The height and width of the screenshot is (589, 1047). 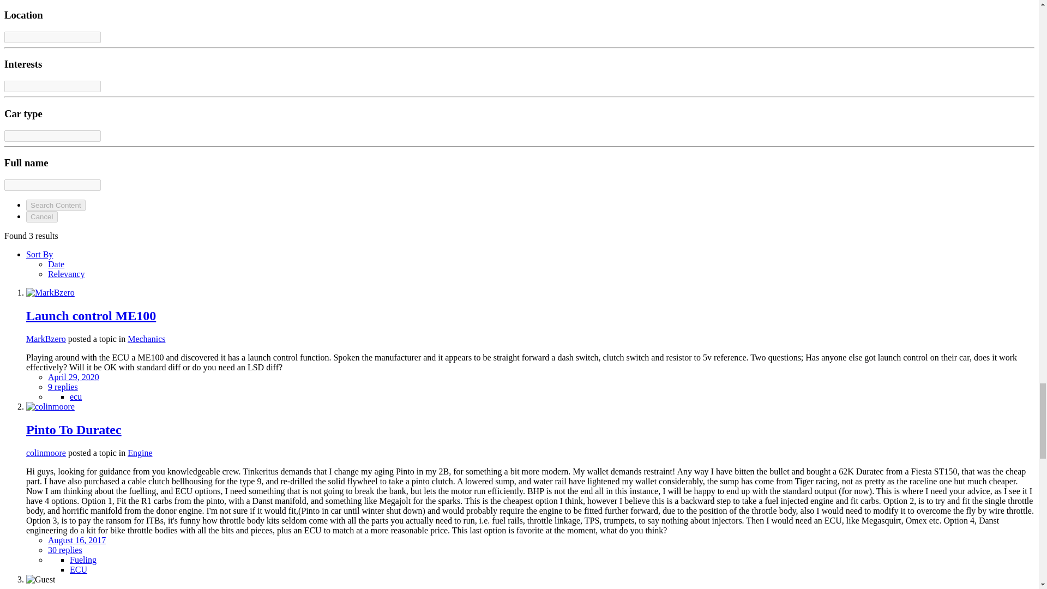 What do you see at coordinates (75, 396) in the screenshot?
I see `Find other content tagged with 'ecu'` at bounding box center [75, 396].